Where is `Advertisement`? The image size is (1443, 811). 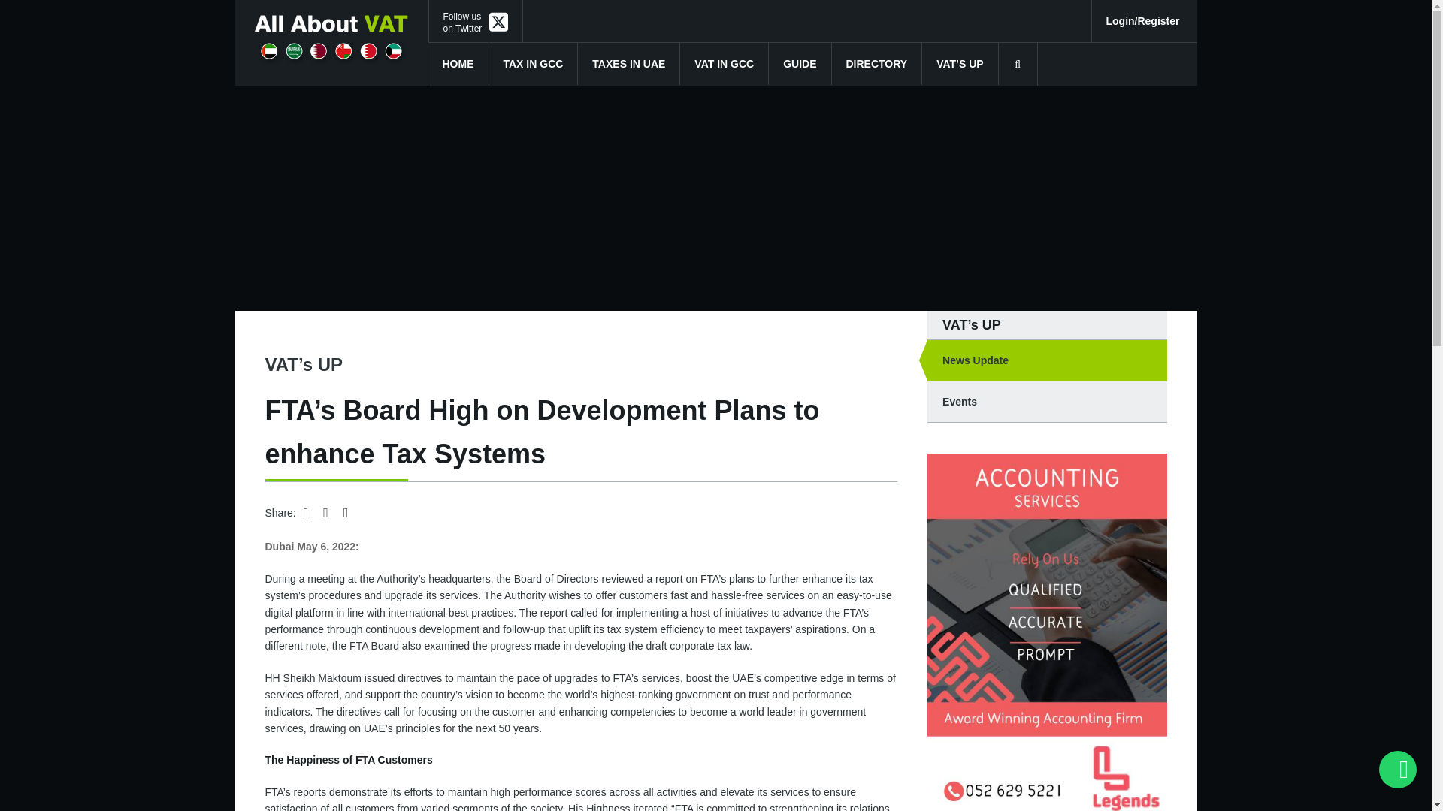 Advertisement is located at coordinates (458, 64).